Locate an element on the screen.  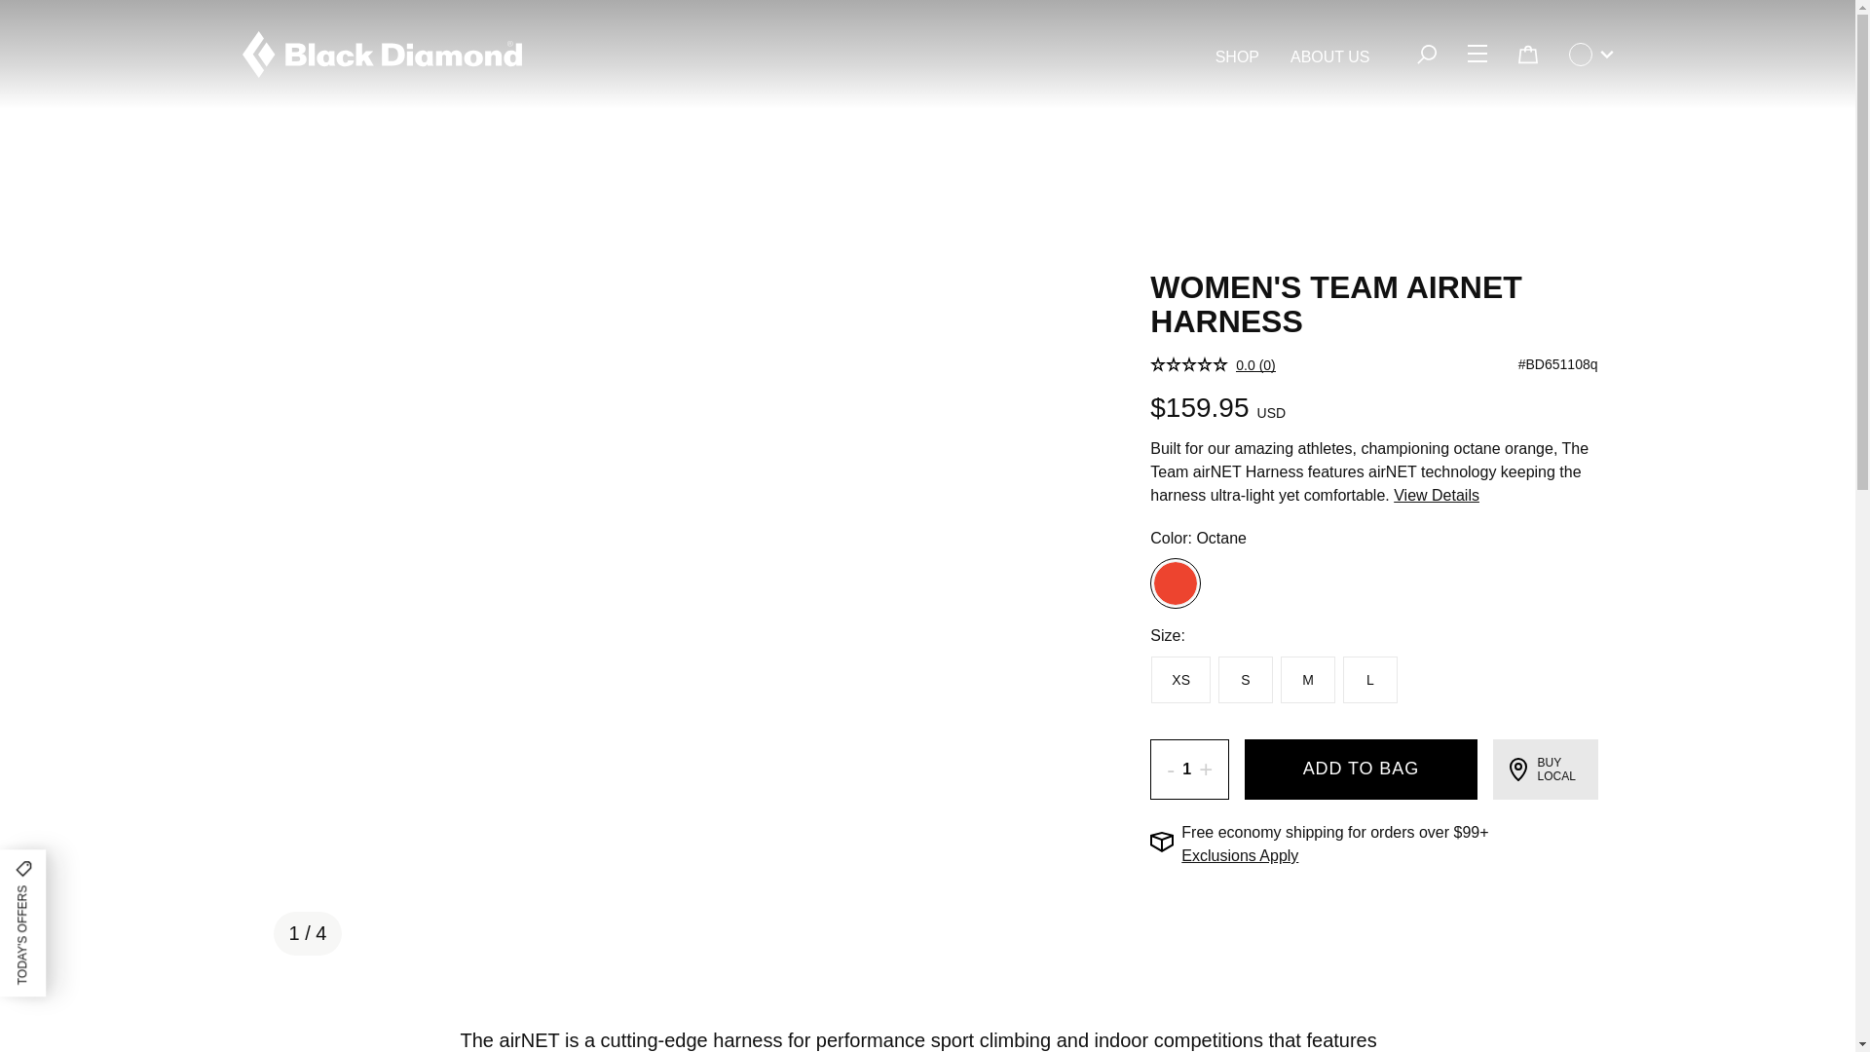
CART is located at coordinates (1526, 55).